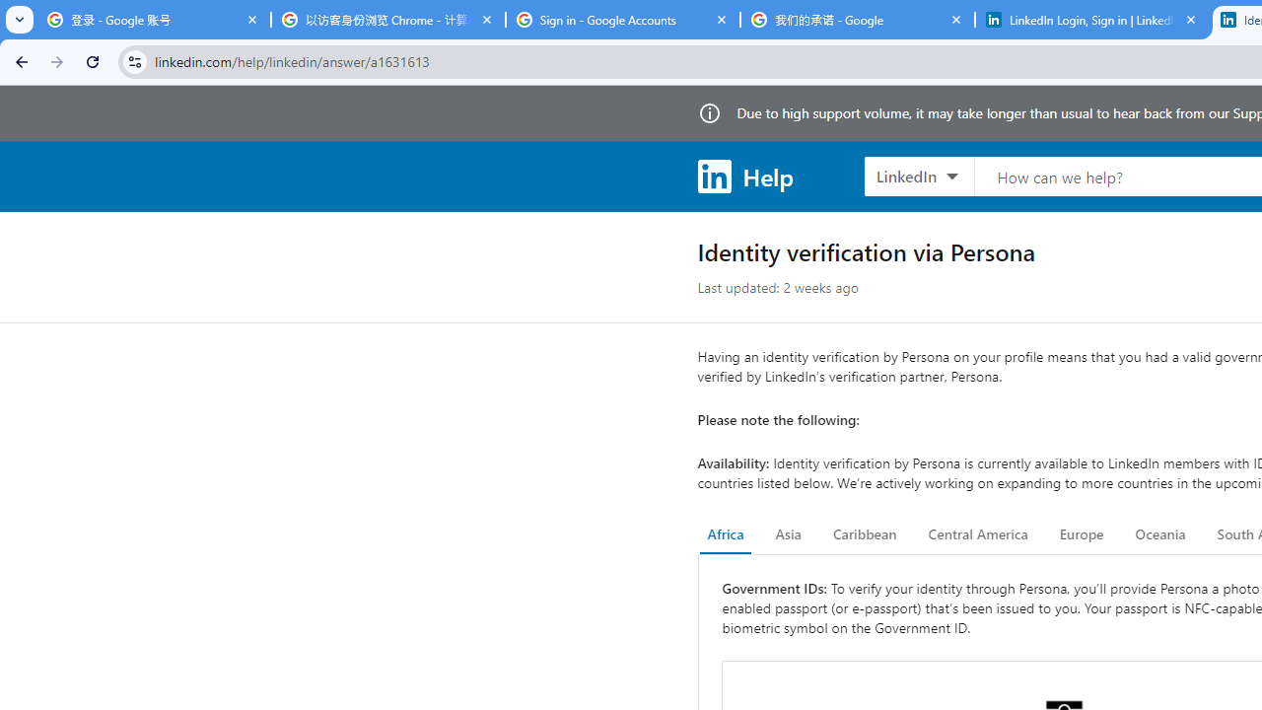  I want to click on Caribbean, so click(864, 534).